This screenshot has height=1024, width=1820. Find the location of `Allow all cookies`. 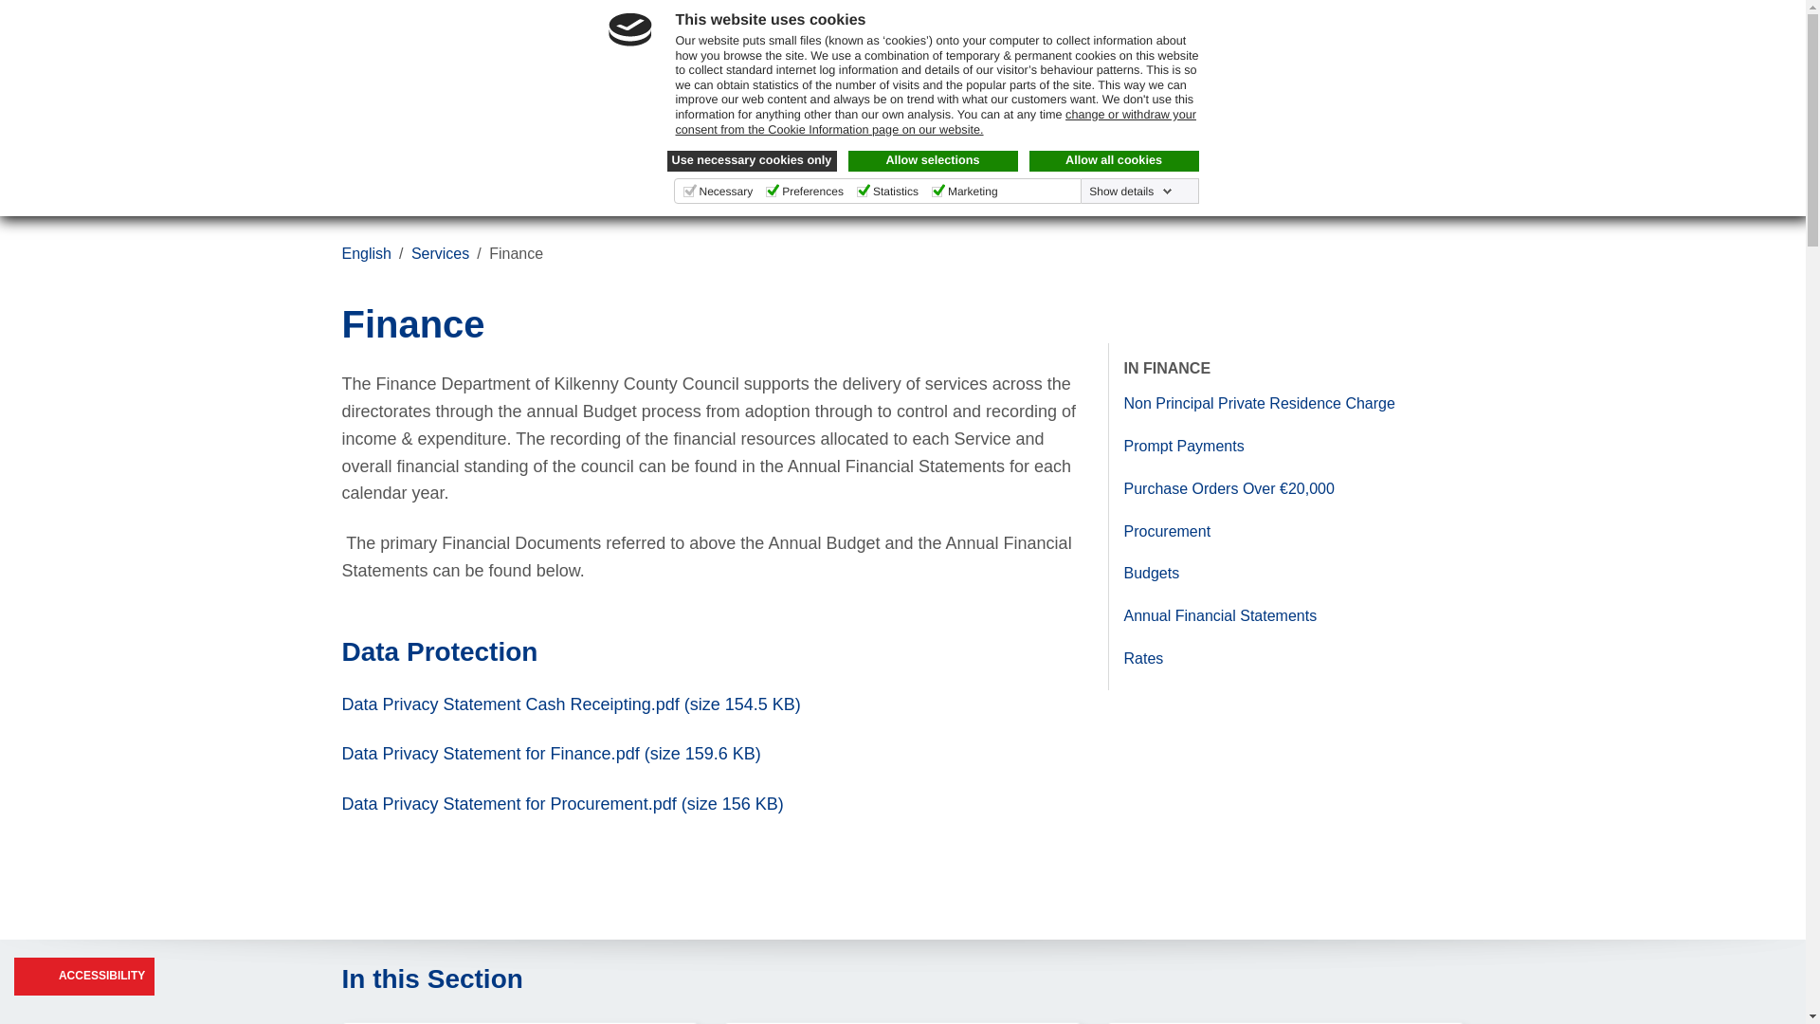

Allow all cookies is located at coordinates (1115, 161).